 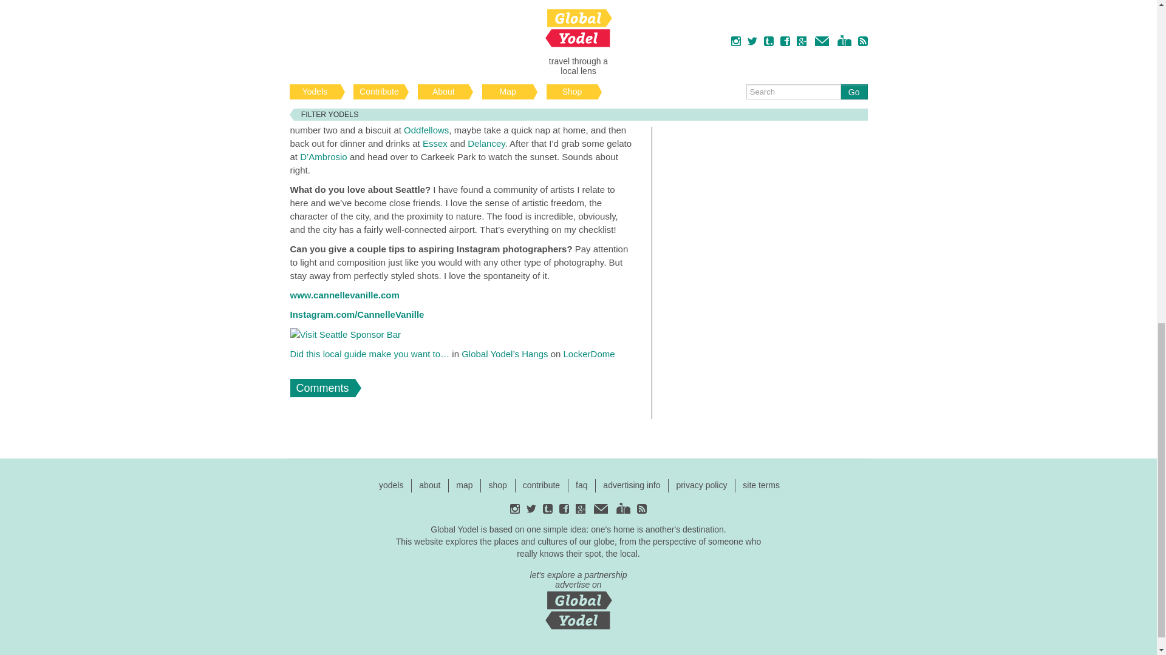 I want to click on Totokalelo, so click(x=540, y=116).